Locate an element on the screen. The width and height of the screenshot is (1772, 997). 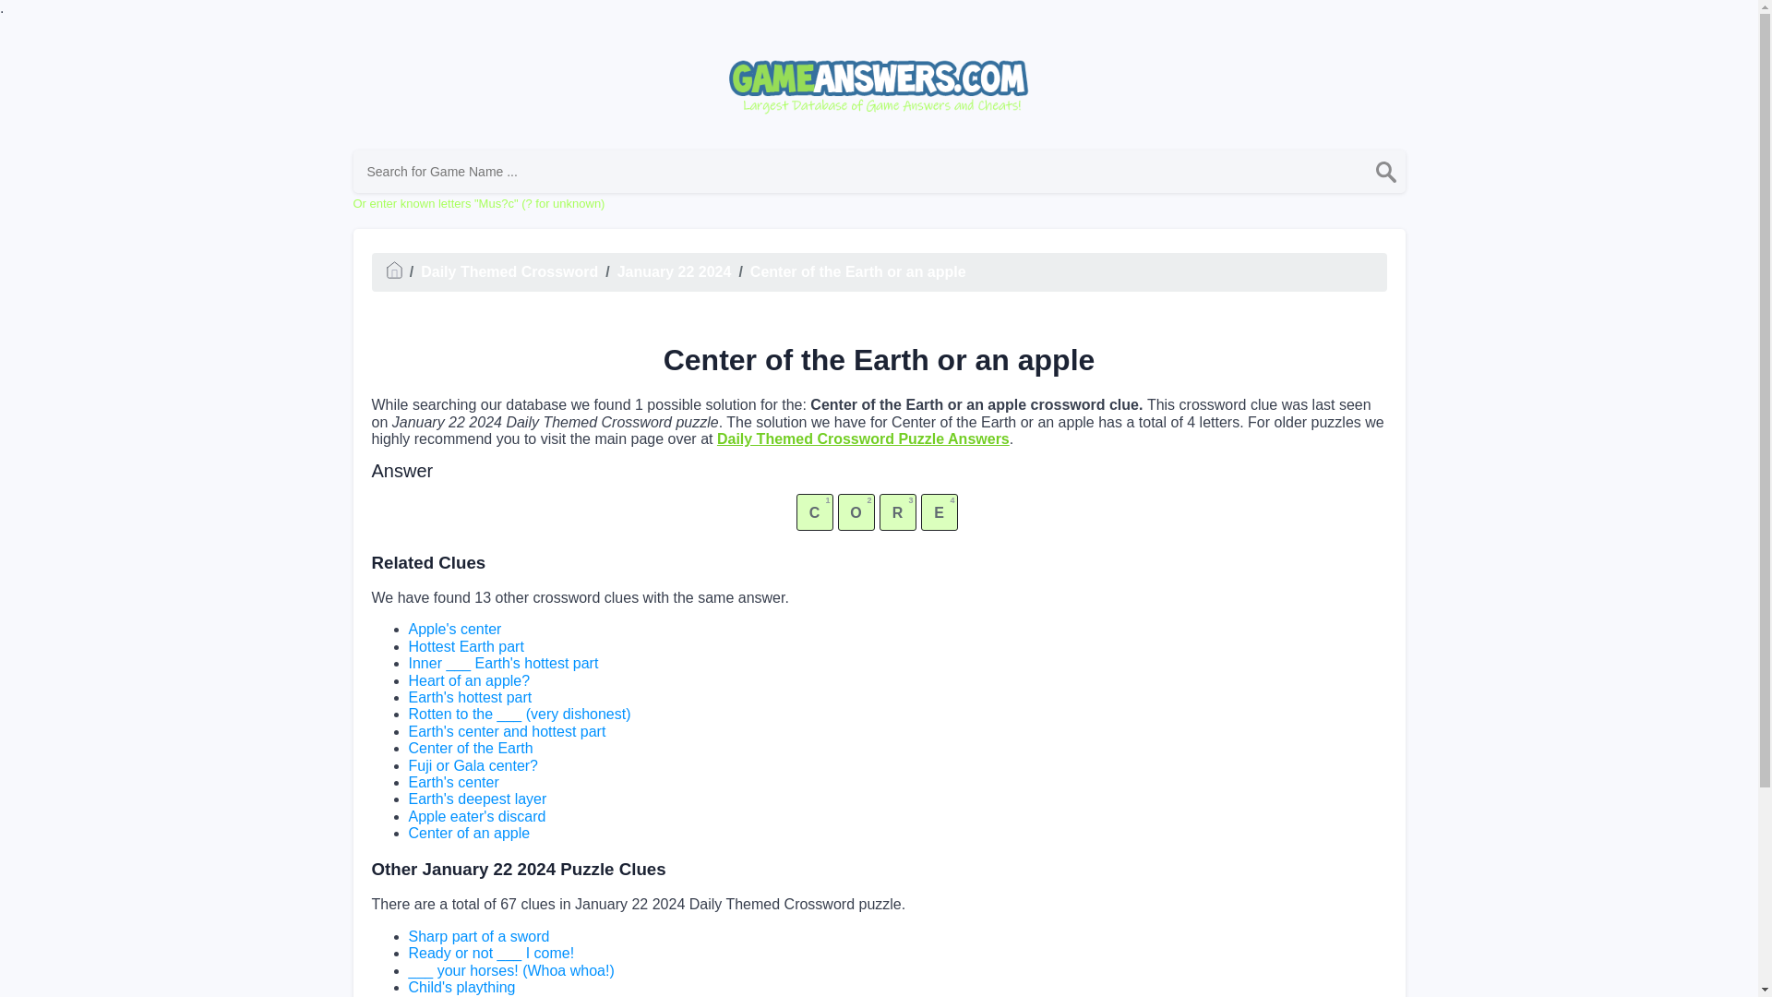
Child's plaything is located at coordinates (461, 986).